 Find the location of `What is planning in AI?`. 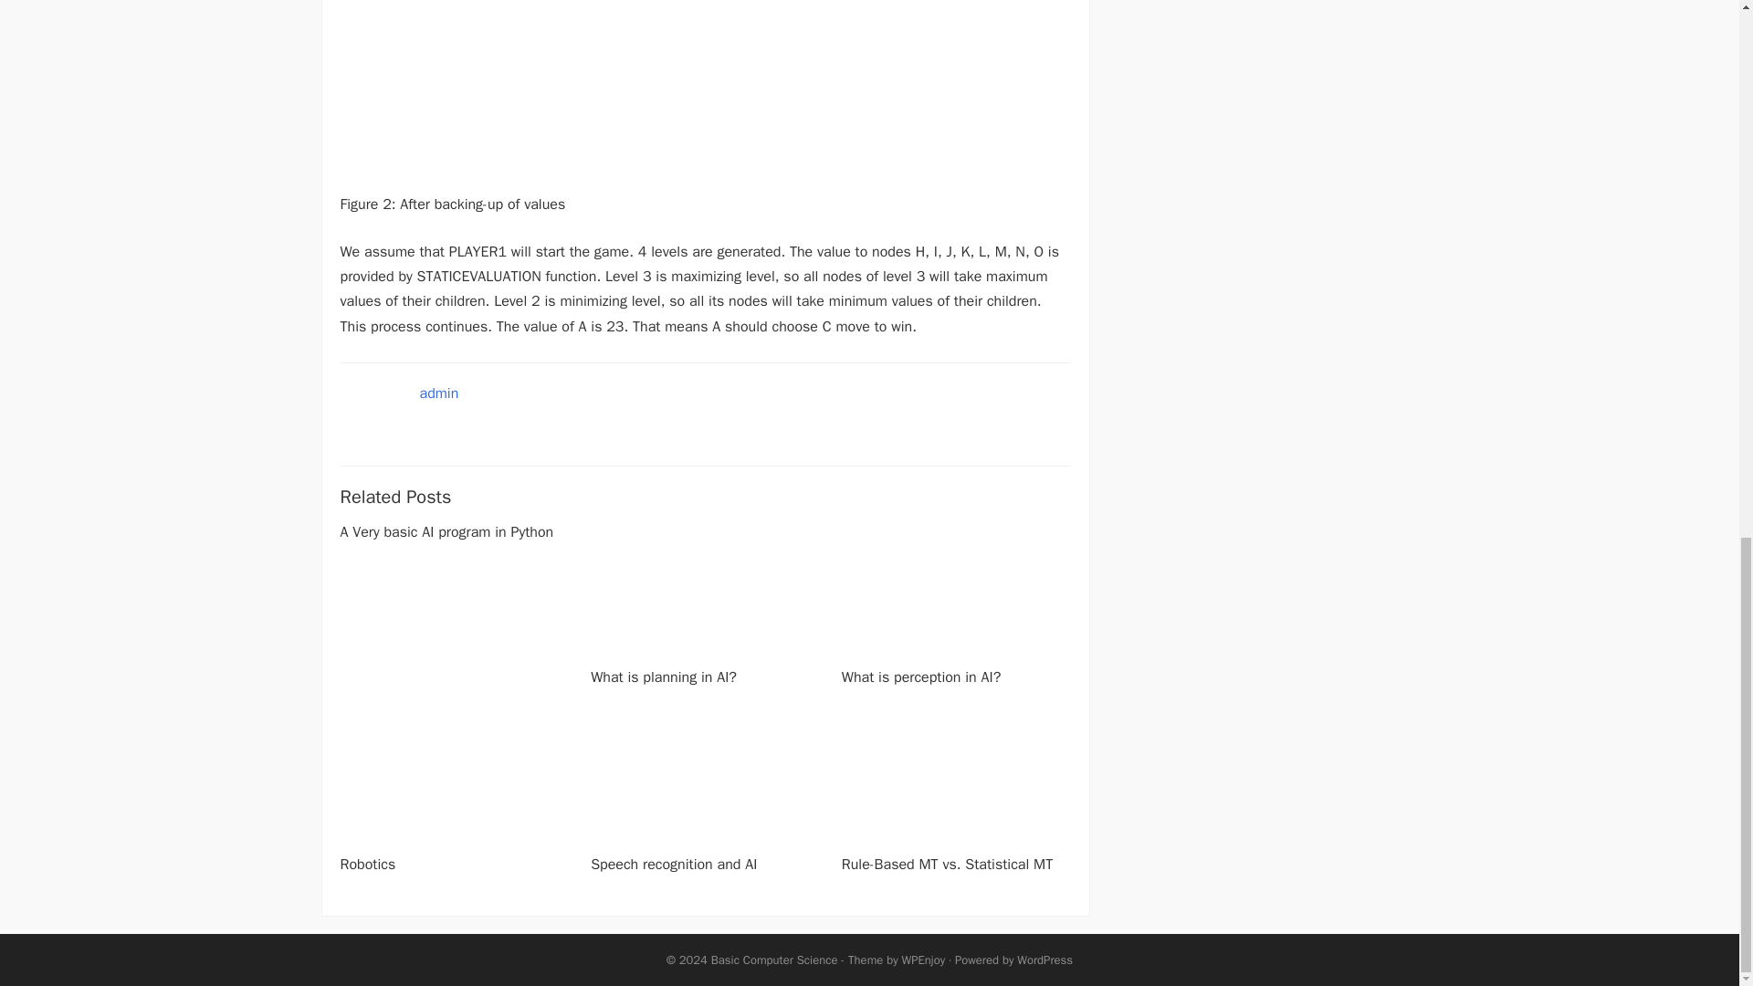

What is planning in AI? is located at coordinates (663, 677).